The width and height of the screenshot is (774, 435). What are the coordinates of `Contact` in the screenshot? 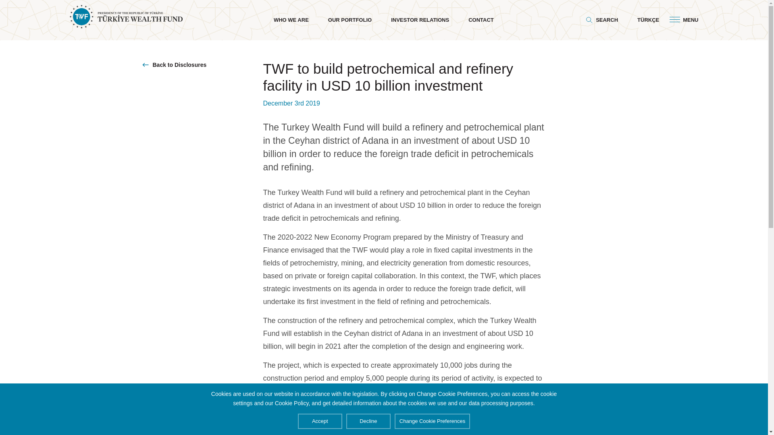 It's located at (481, 20).